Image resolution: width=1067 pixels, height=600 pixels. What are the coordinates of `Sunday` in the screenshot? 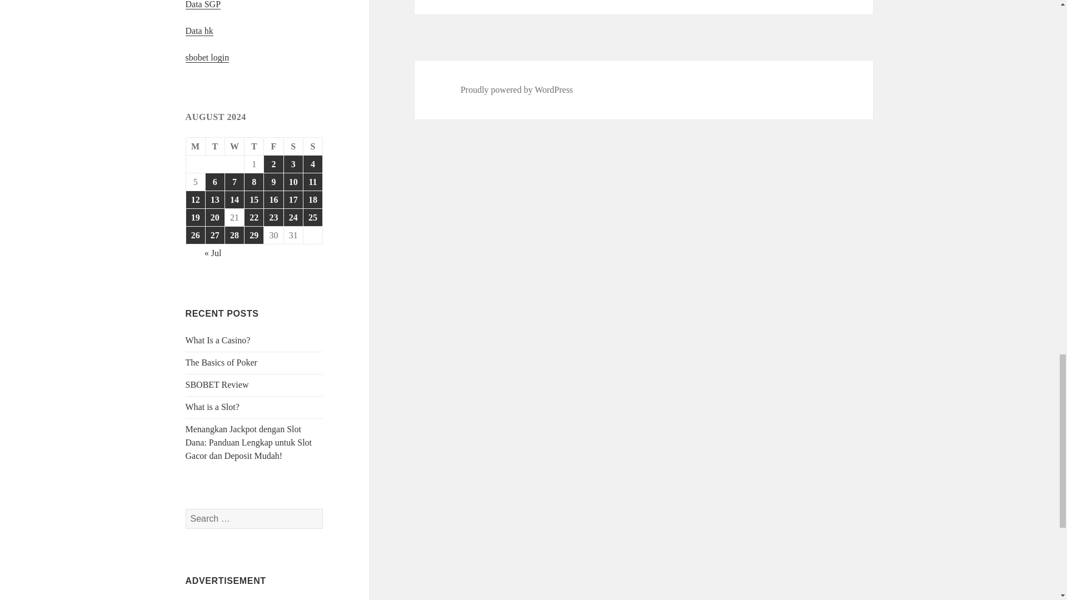 It's located at (313, 147).